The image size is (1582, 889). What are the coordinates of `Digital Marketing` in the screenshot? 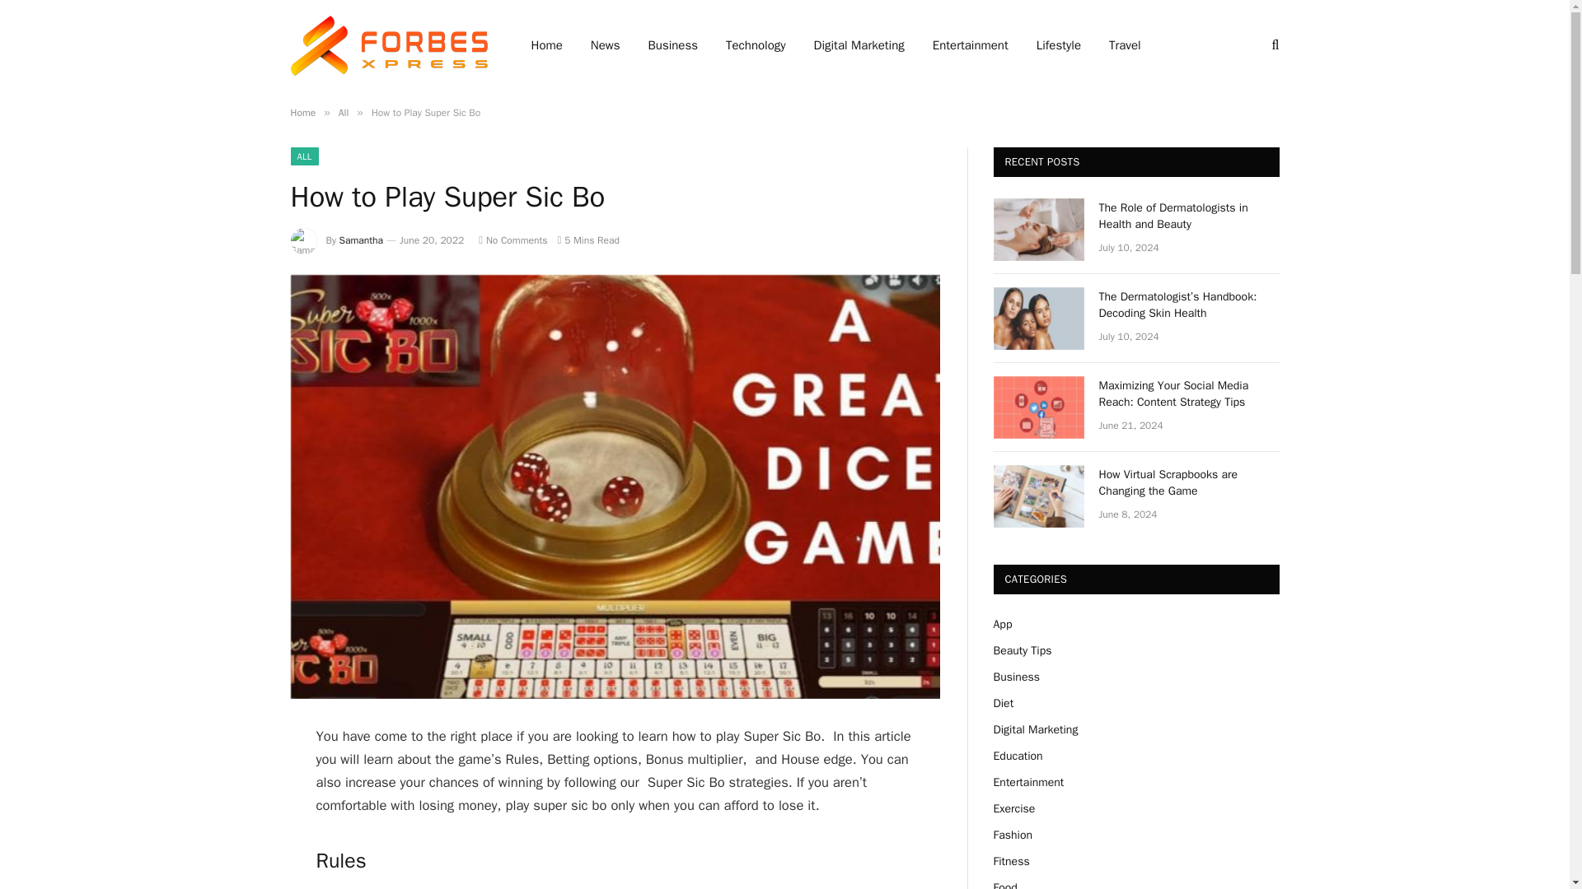 It's located at (859, 45).